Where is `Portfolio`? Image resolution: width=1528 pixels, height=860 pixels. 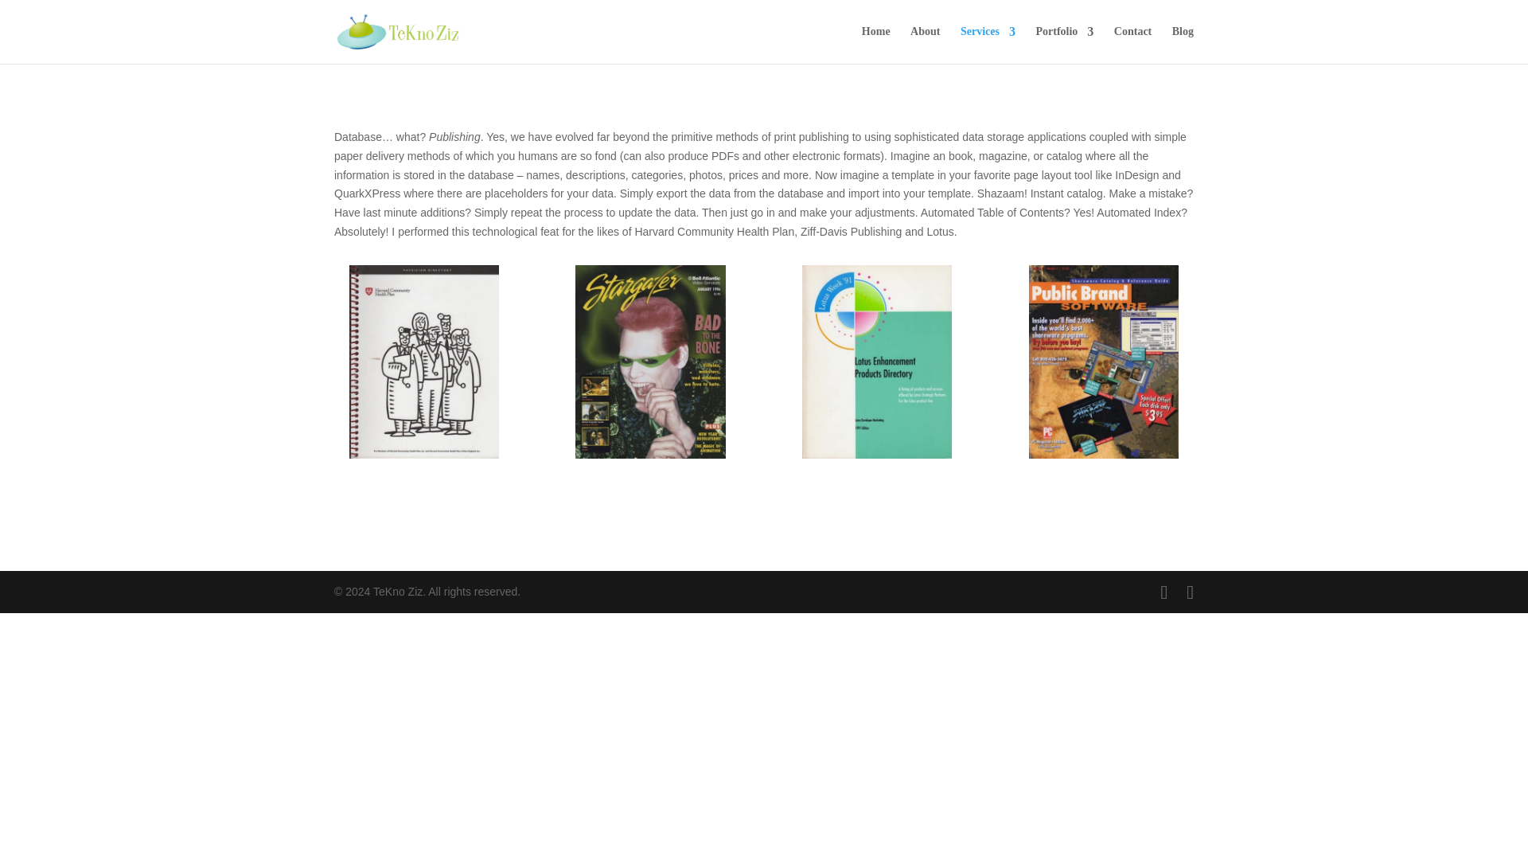
Portfolio is located at coordinates (1065, 45).